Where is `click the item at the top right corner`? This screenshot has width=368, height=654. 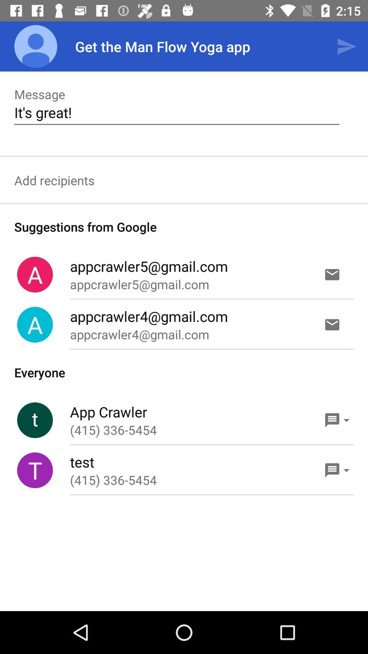
click the item at the top right corner is located at coordinates (346, 46).